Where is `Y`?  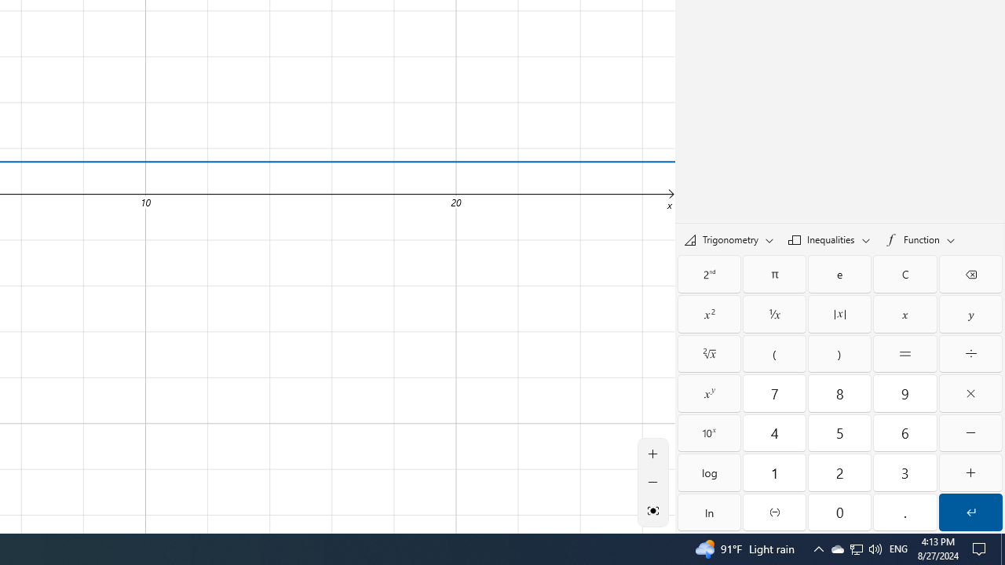 Y is located at coordinates (970, 314).